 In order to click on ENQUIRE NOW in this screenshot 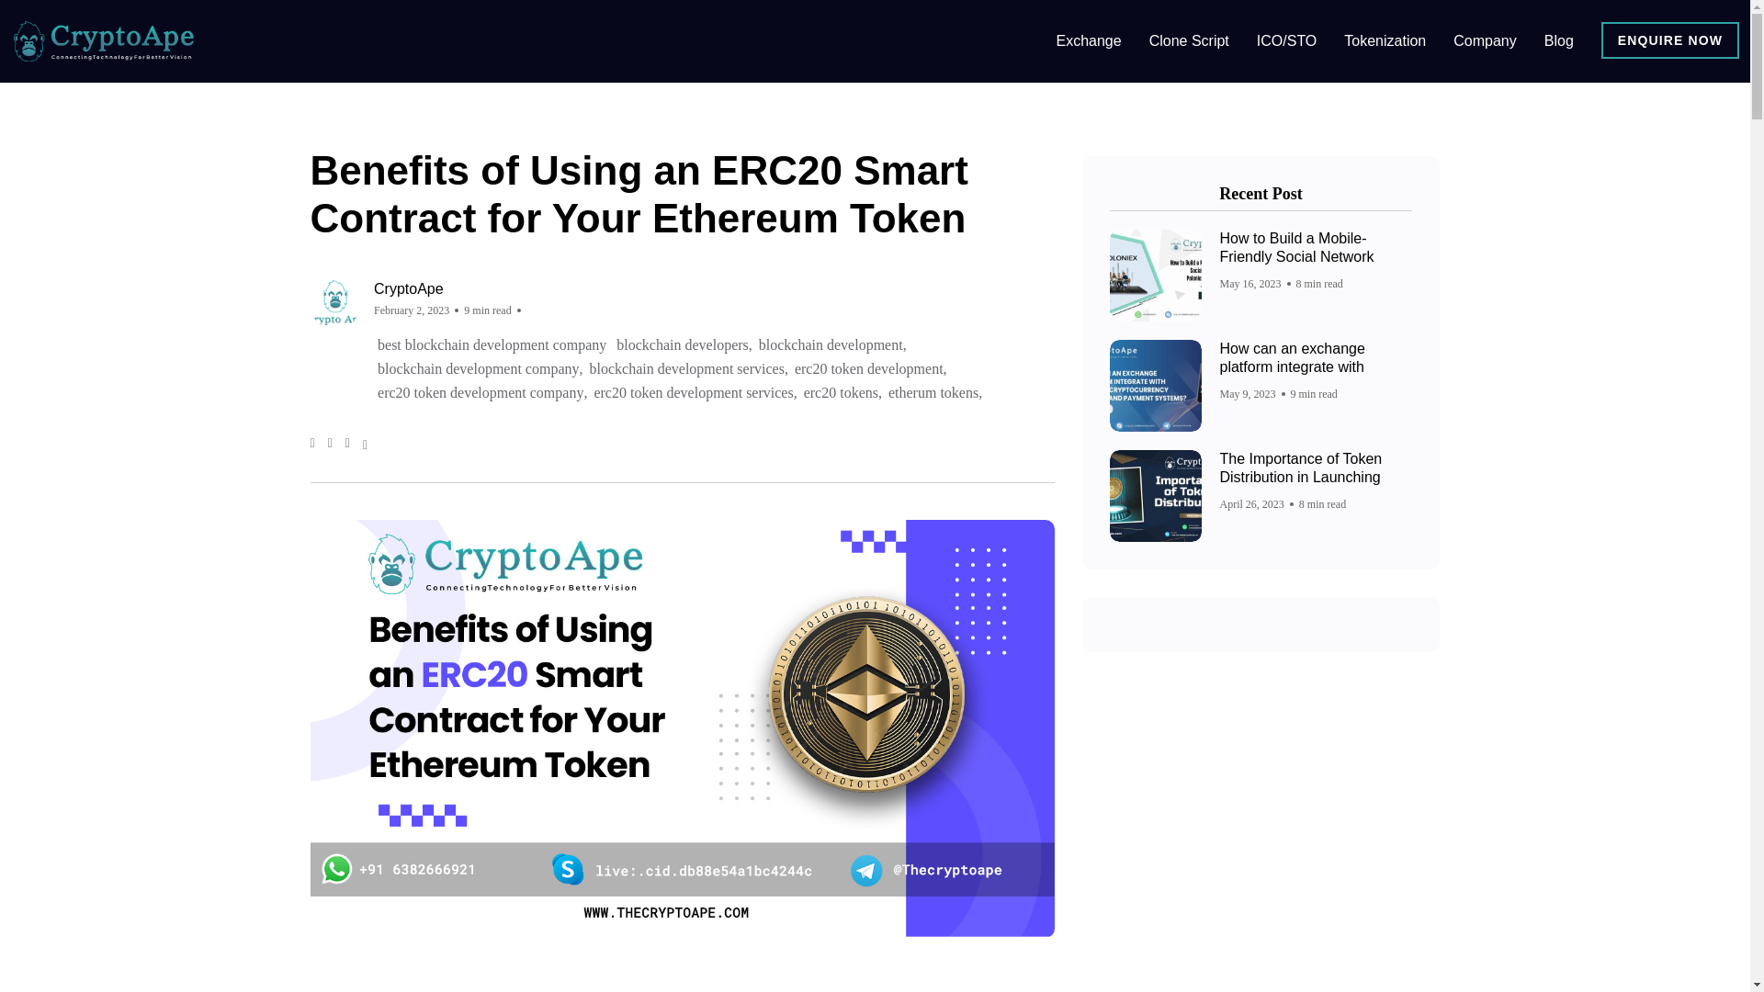, I will do `click(1670, 39)`.